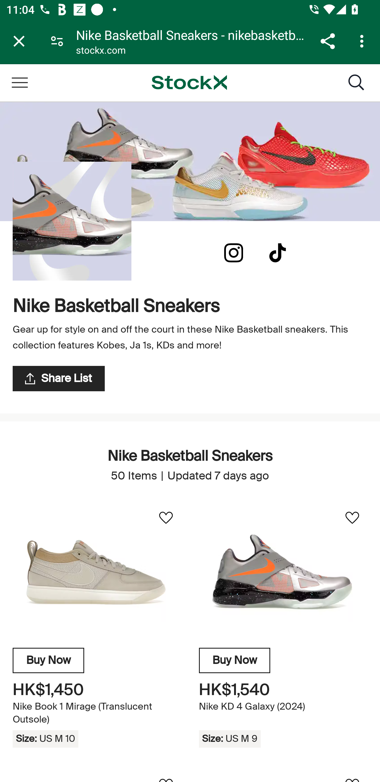  What do you see at coordinates (97, 572) in the screenshot?
I see `nike-book-1-light-orewood-brown?size=10` at bounding box center [97, 572].